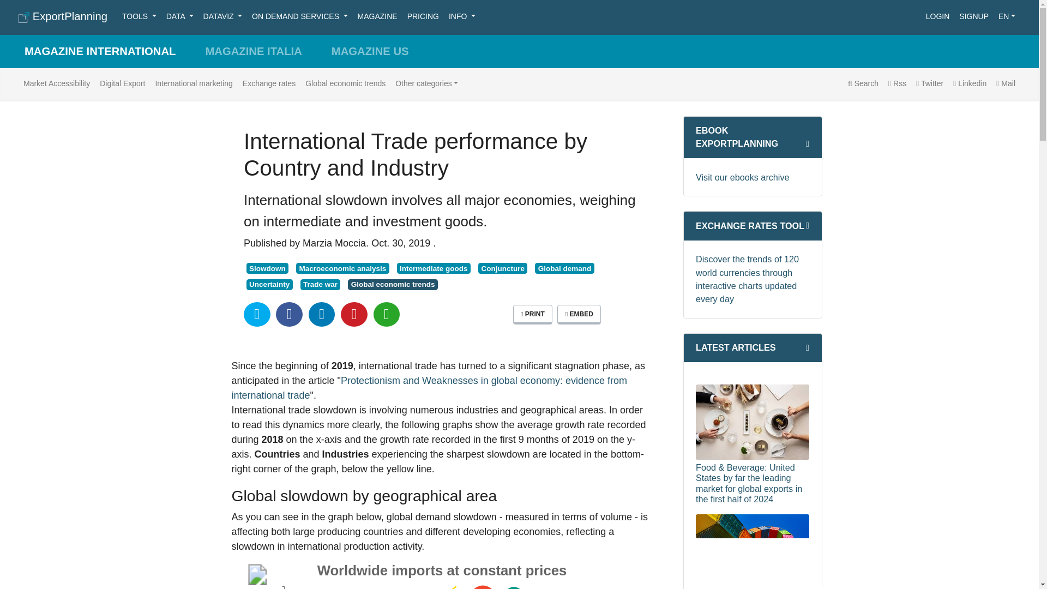 The height and width of the screenshot is (589, 1047). I want to click on ExportPlanning, so click(63, 16).